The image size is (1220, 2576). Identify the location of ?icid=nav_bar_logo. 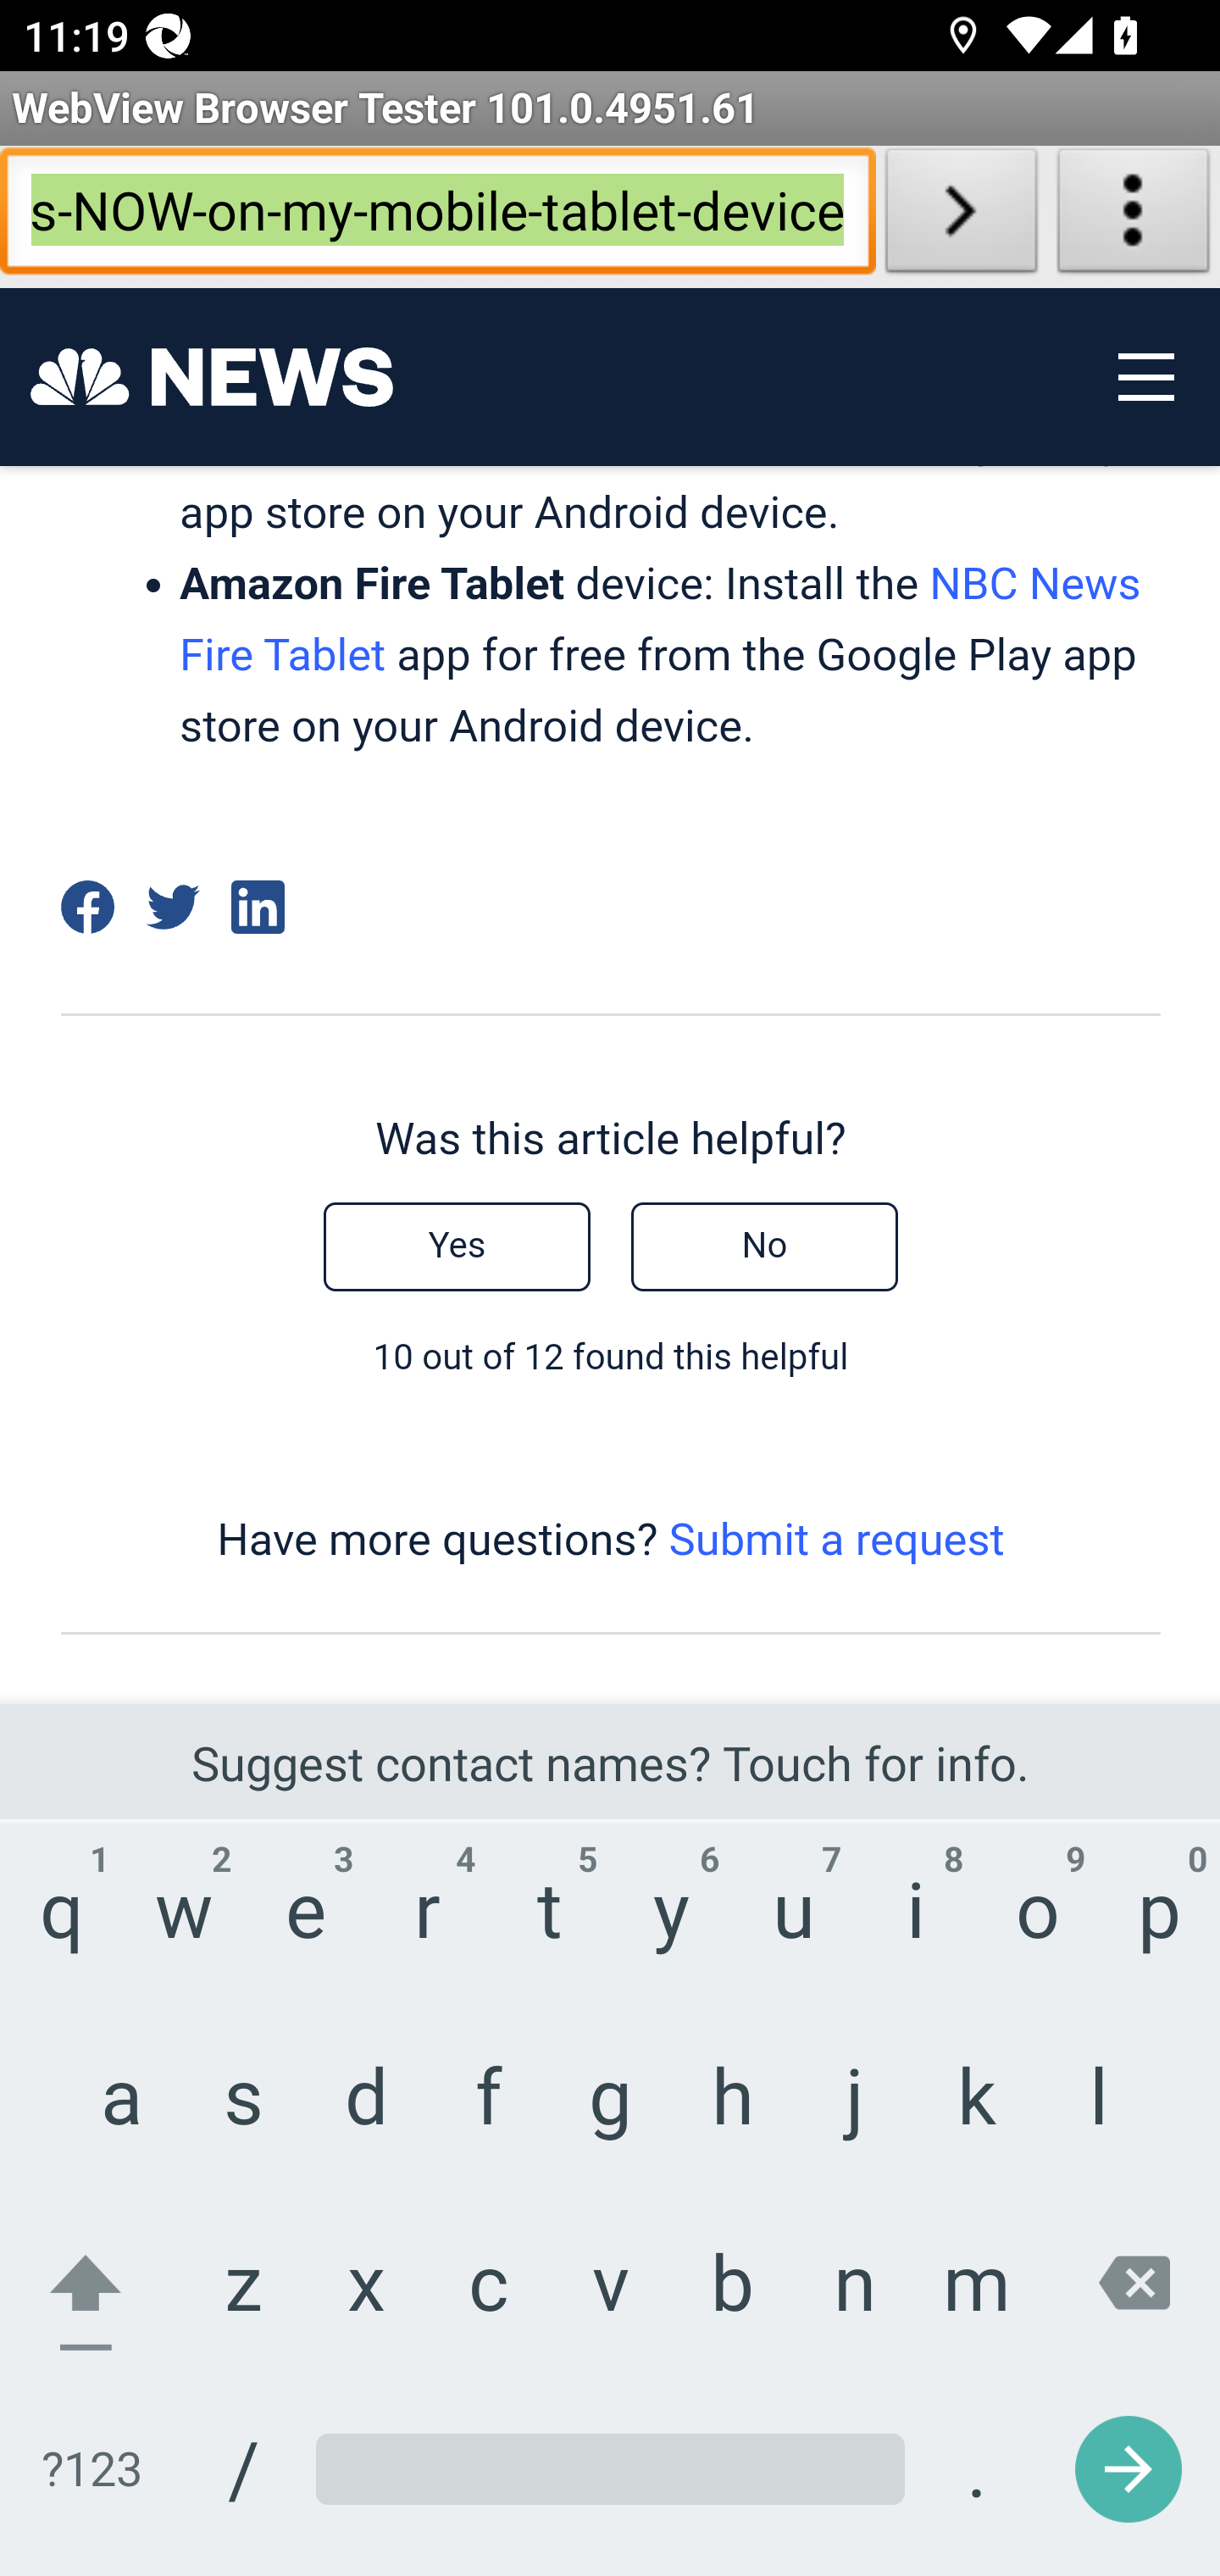
(212, 378).